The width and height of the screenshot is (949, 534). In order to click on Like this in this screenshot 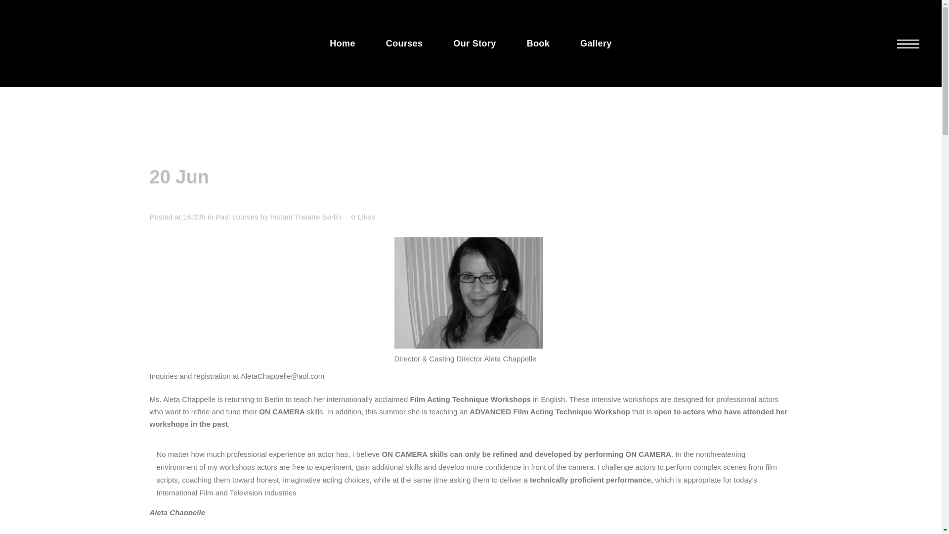, I will do `click(363, 217)`.